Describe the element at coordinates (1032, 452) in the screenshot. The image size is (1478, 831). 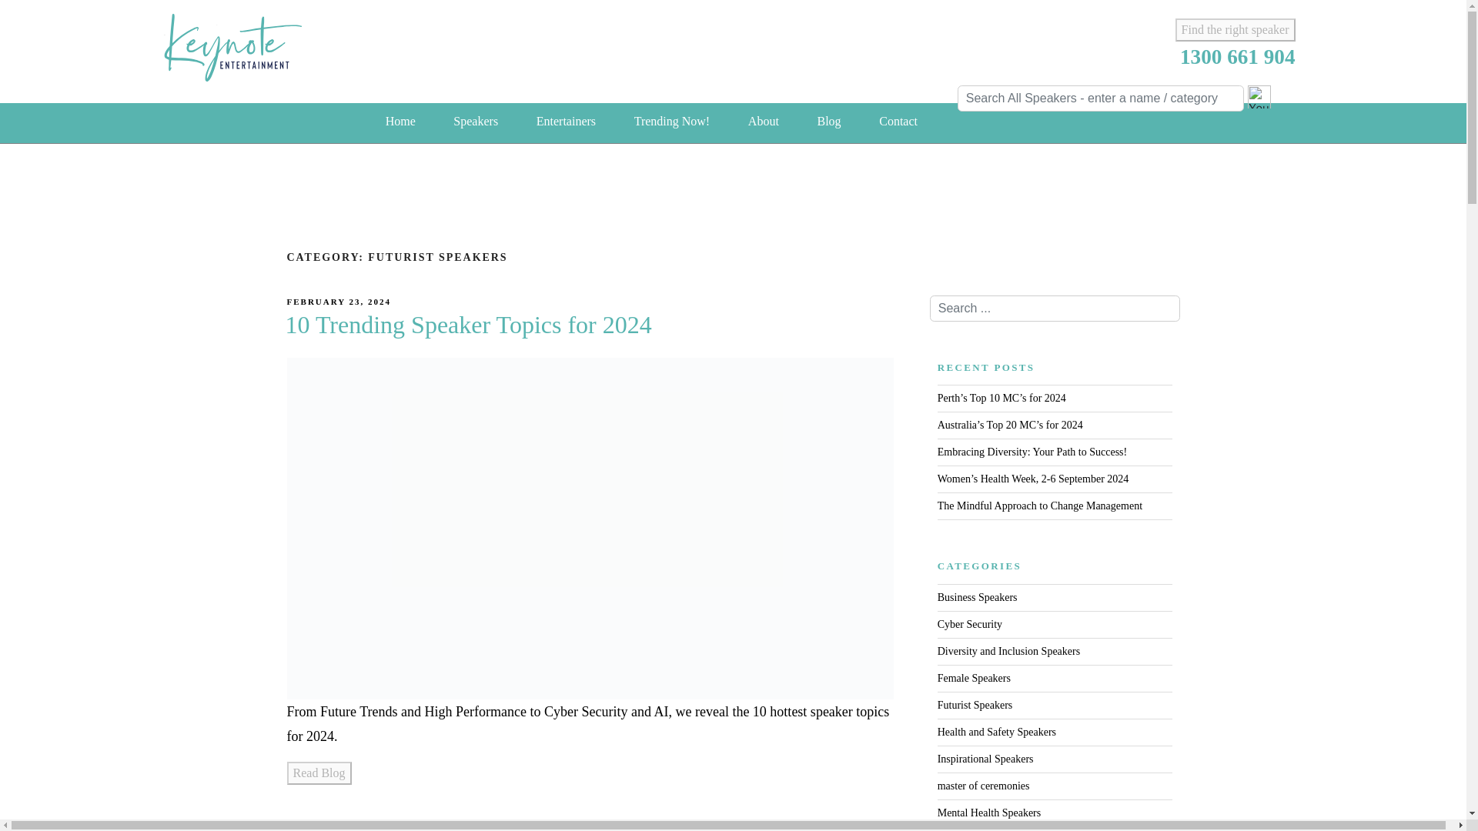
I see `Embracing Diversity: Your Path to Success!` at that location.